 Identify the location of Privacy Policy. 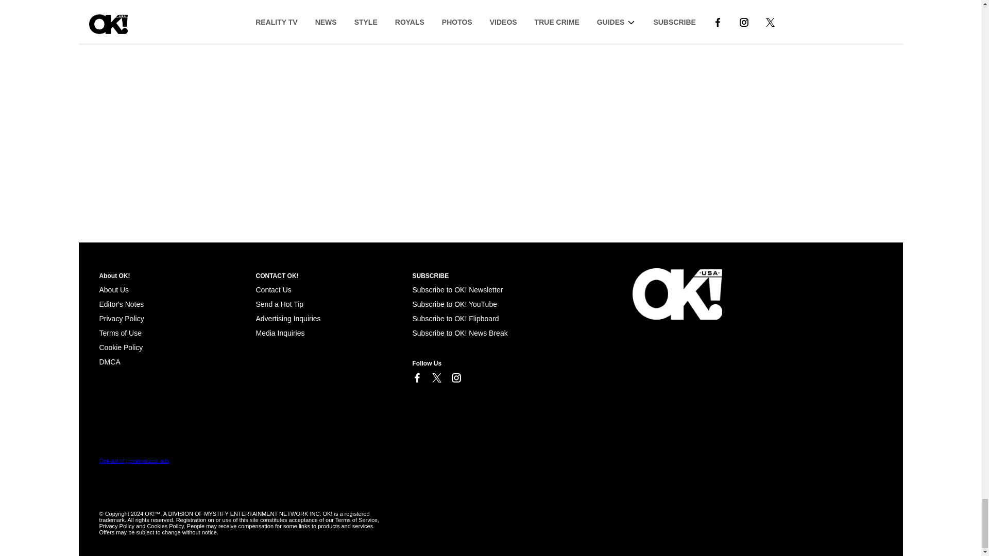
(121, 319).